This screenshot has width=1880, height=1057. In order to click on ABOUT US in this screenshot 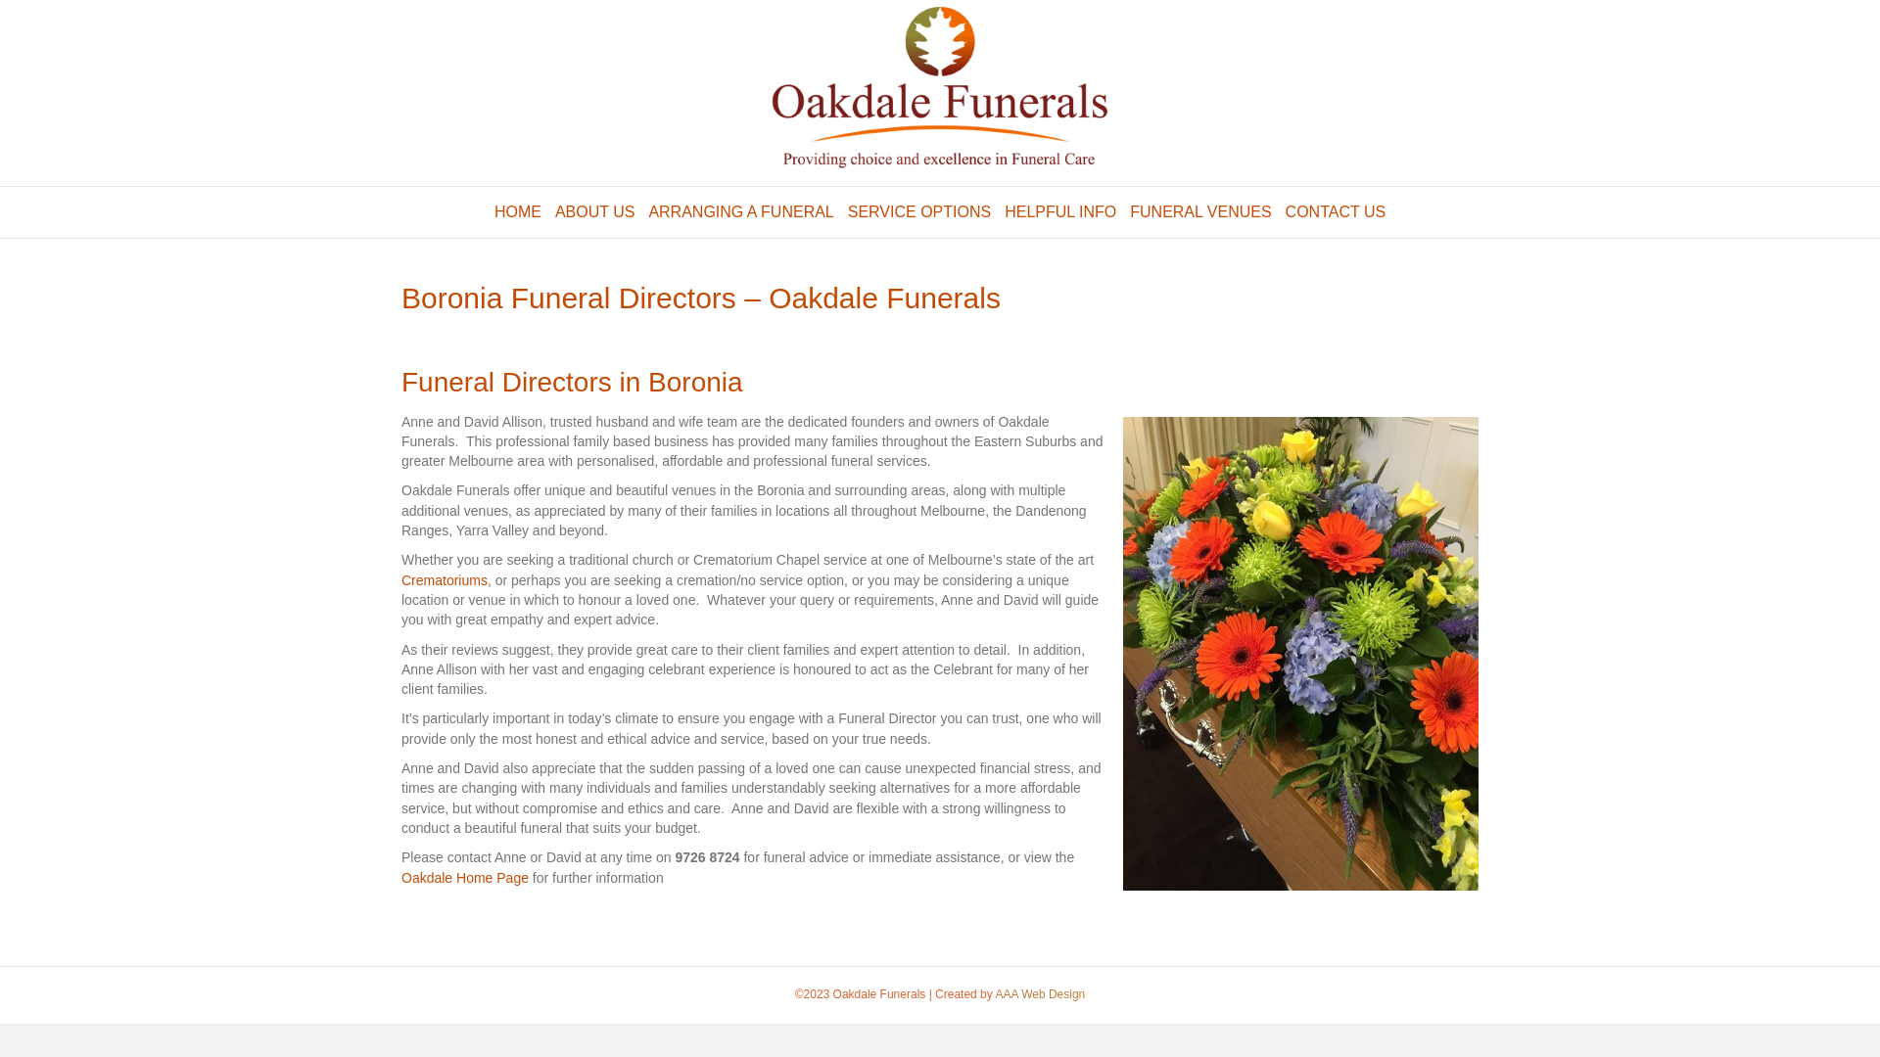, I will do `click(595, 212)`.